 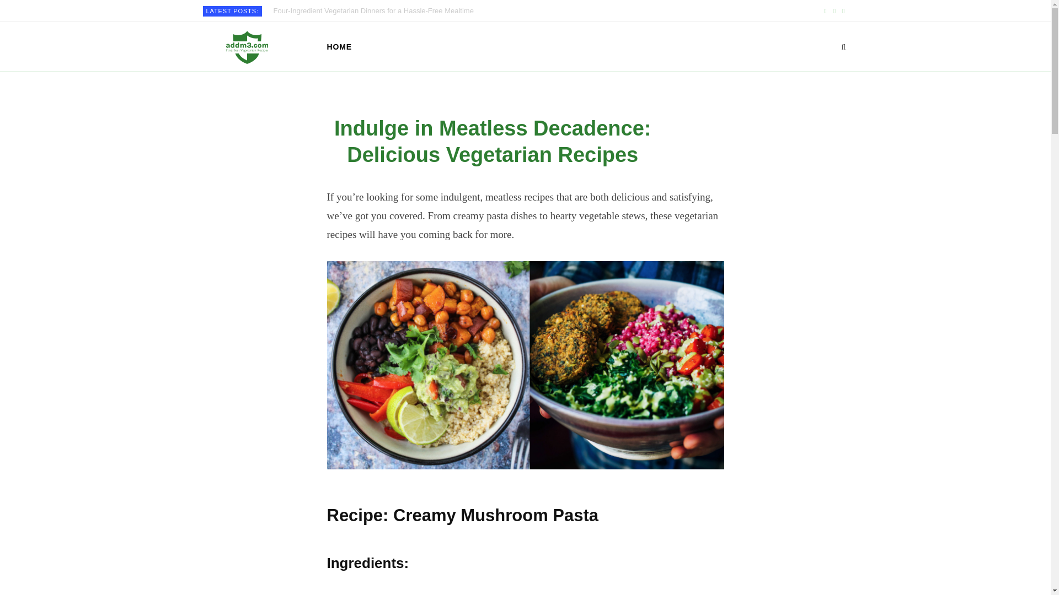 I want to click on Search, so click(x=843, y=46).